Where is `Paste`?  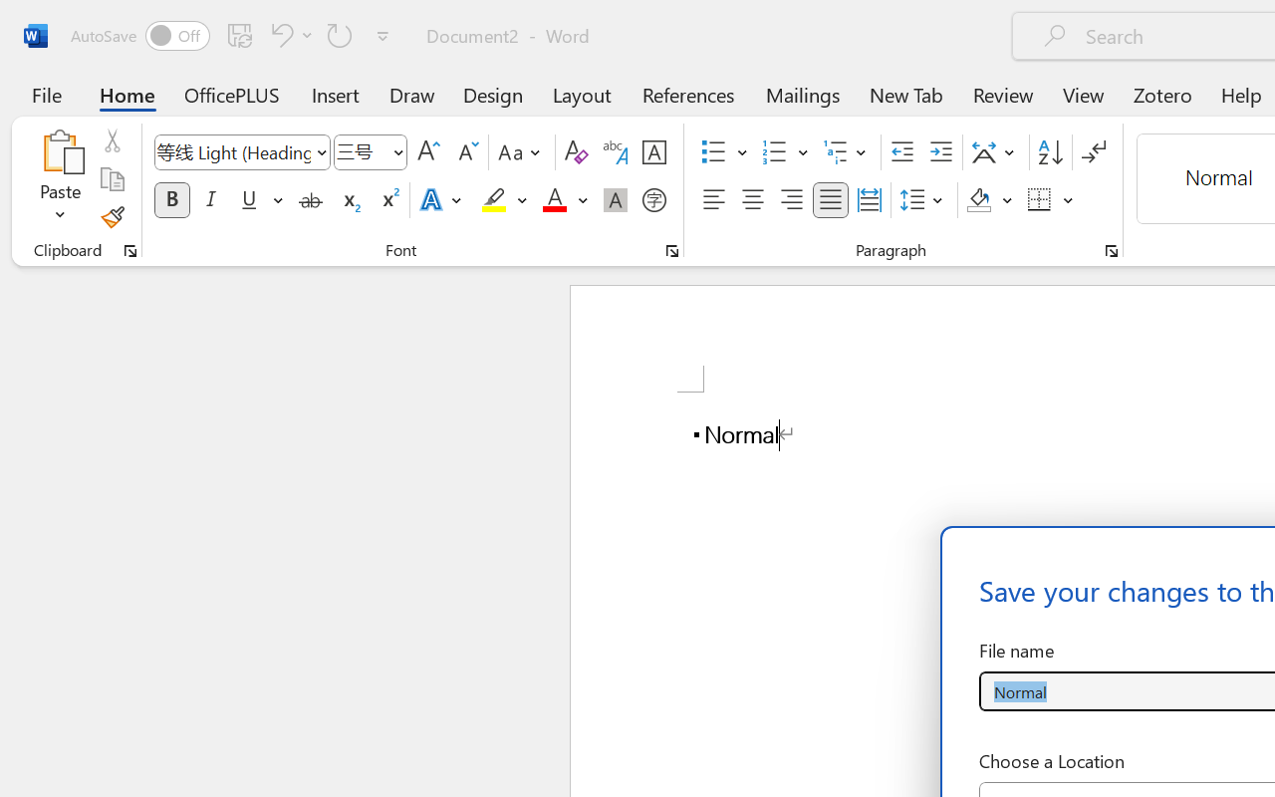 Paste is located at coordinates (60, 179).